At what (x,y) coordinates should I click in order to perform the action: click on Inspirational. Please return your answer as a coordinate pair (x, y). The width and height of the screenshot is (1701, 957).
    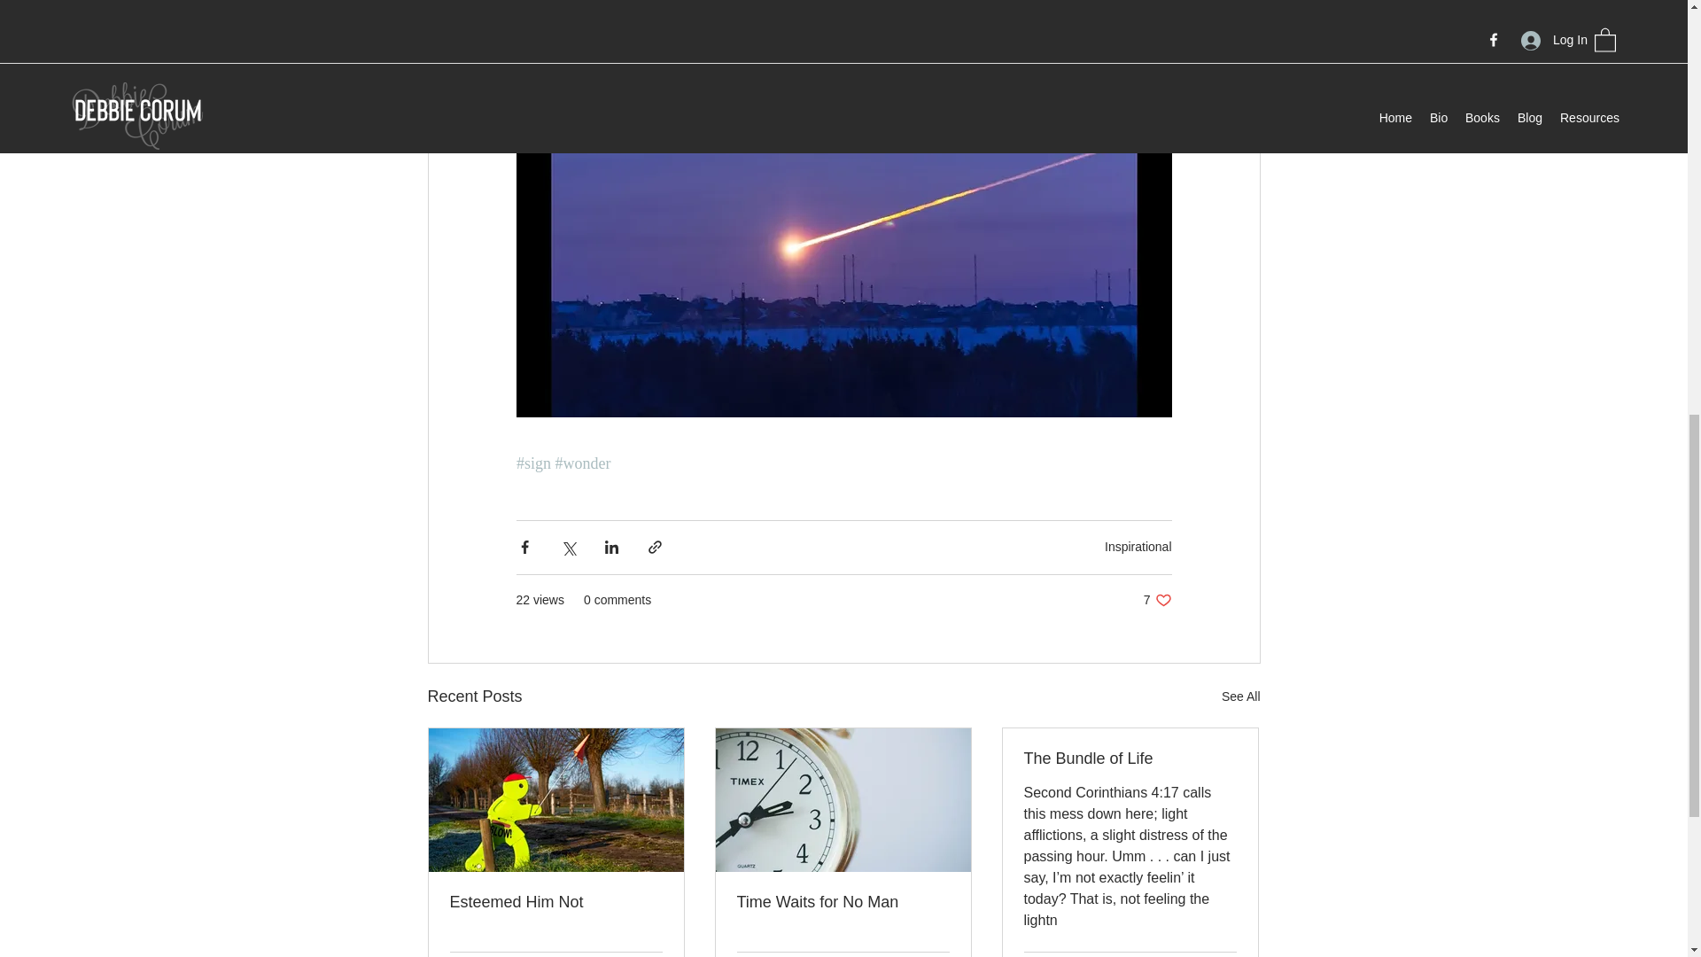
    Looking at the image, I should click on (1157, 600).